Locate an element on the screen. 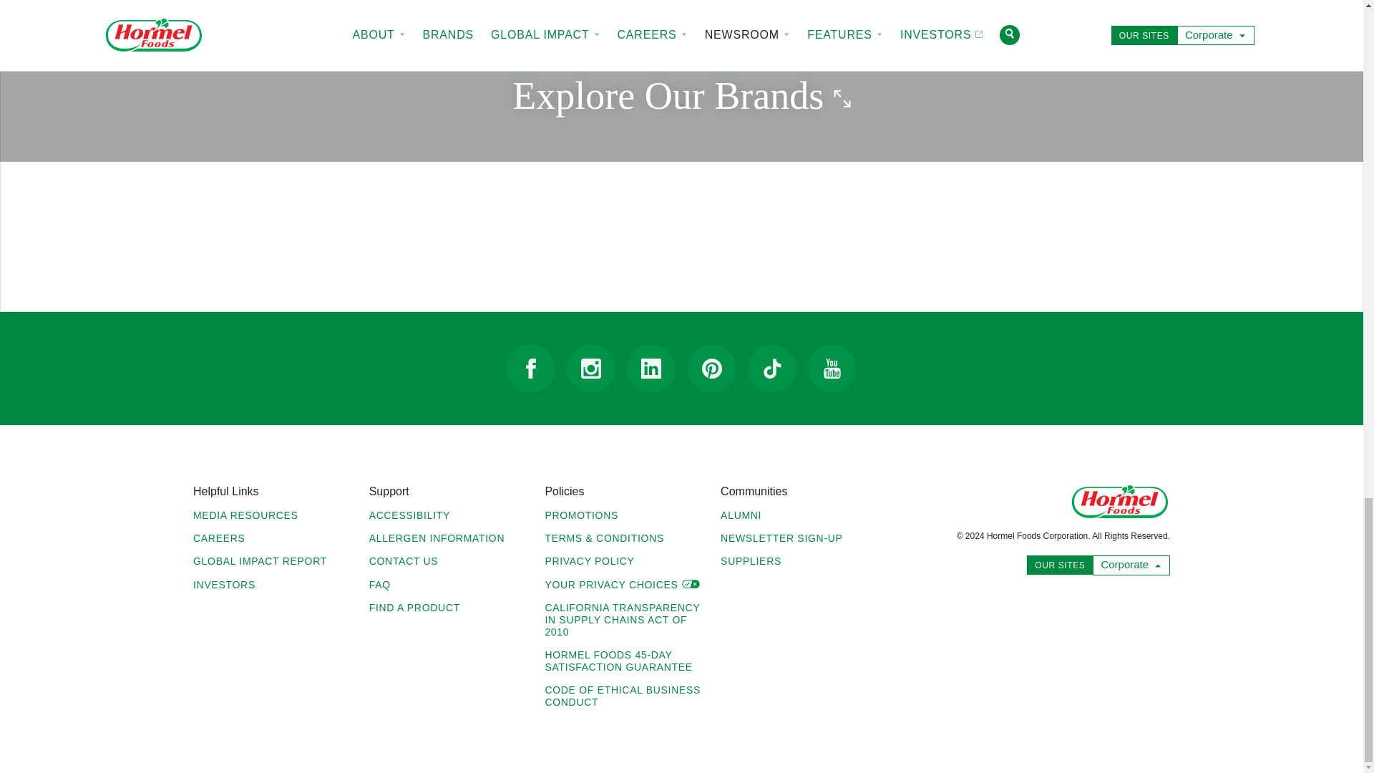 Image resolution: width=1374 pixels, height=773 pixels. Instagram is located at coordinates (591, 368).